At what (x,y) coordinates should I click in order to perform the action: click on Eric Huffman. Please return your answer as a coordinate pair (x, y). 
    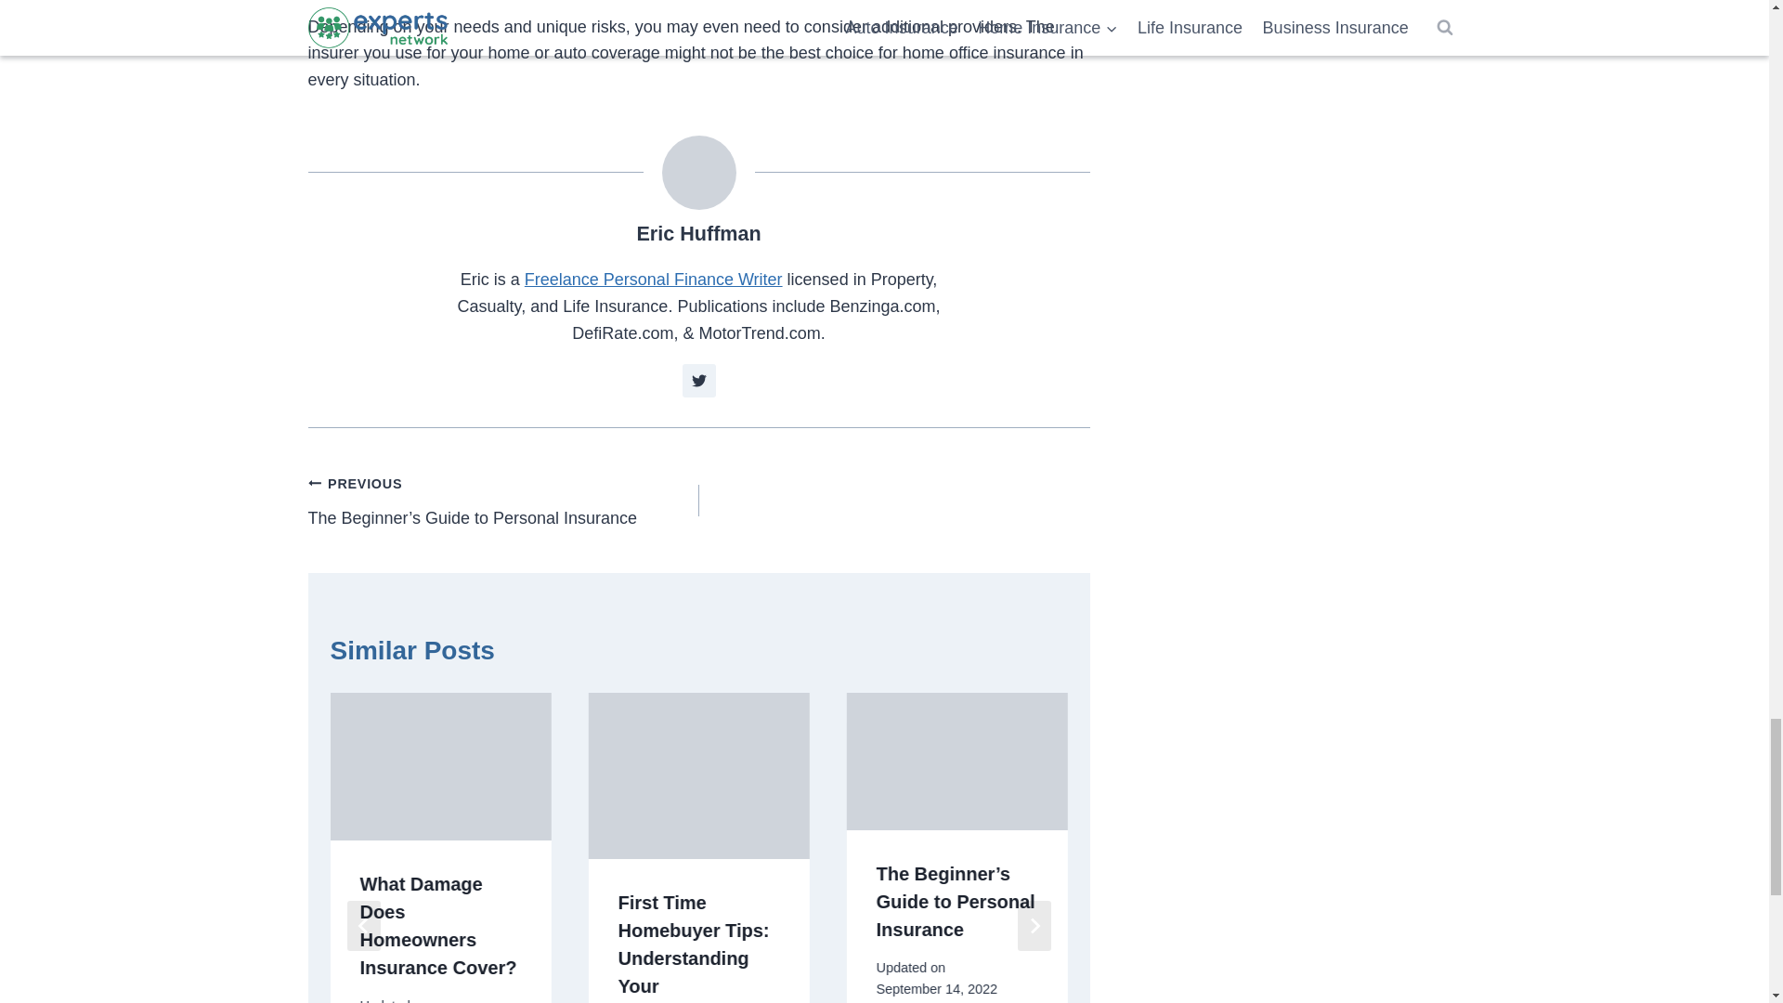
    Looking at the image, I should click on (698, 232).